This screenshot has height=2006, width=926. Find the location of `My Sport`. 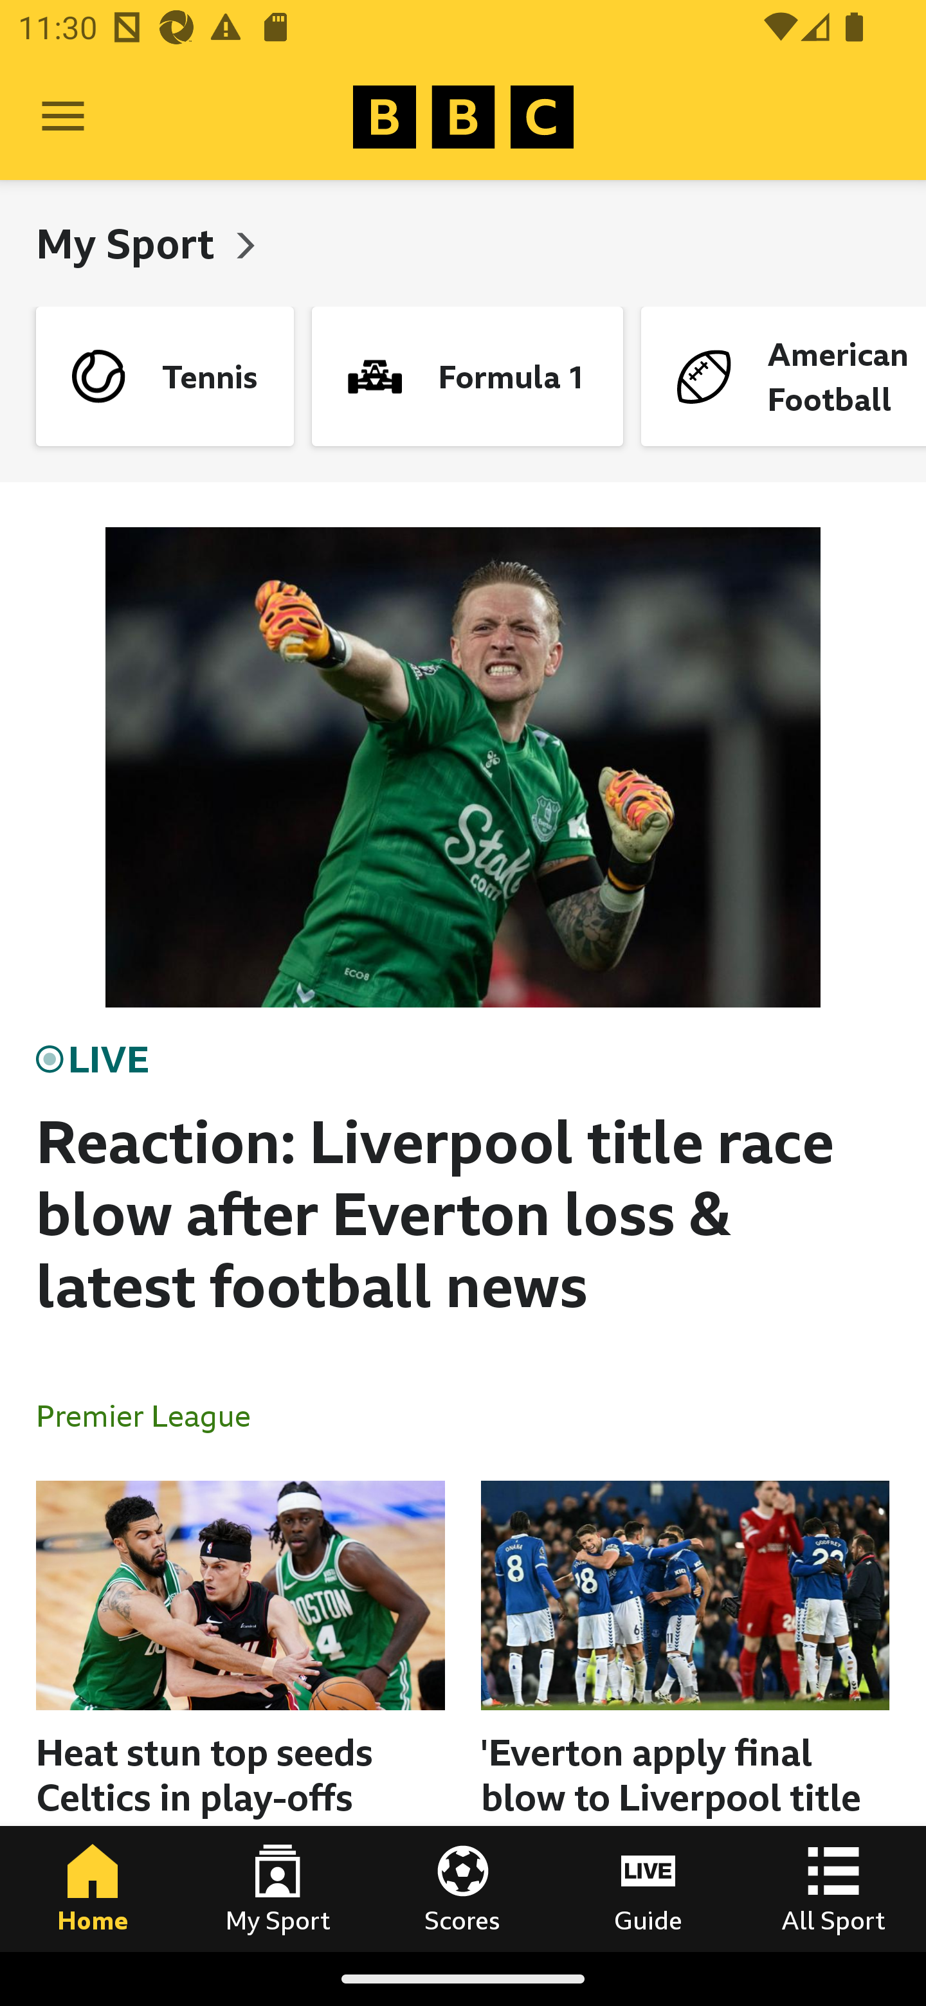

My Sport is located at coordinates (130, 243).